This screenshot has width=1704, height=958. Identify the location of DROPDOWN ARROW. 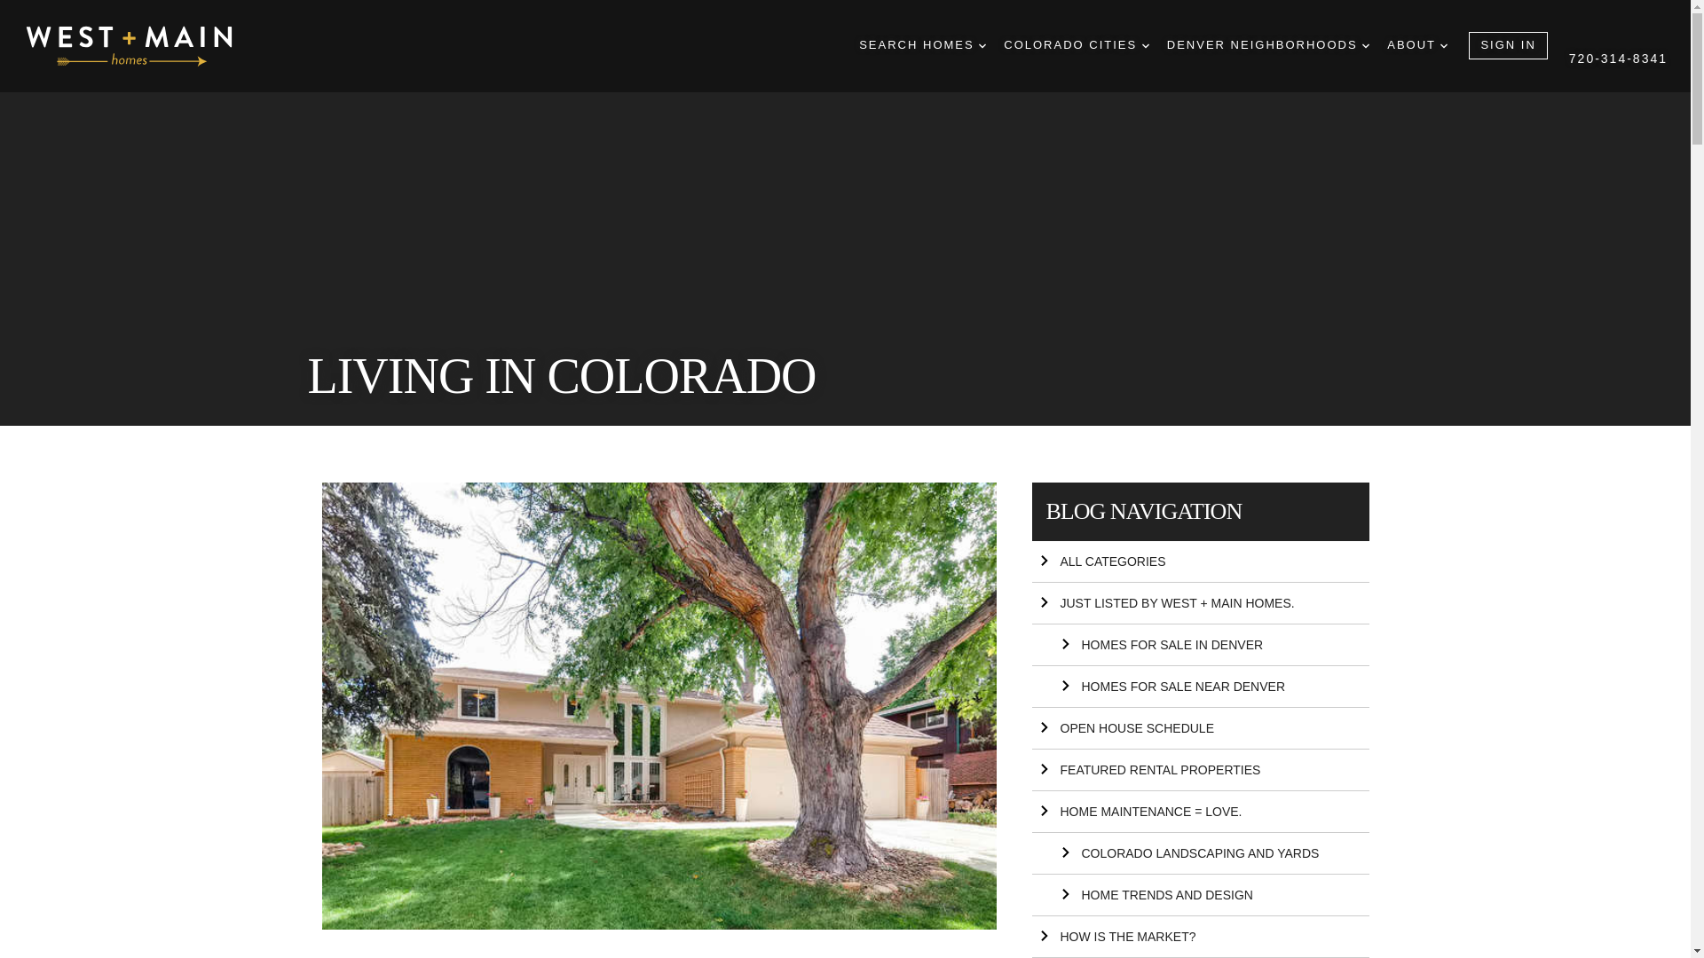
(1365, 46).